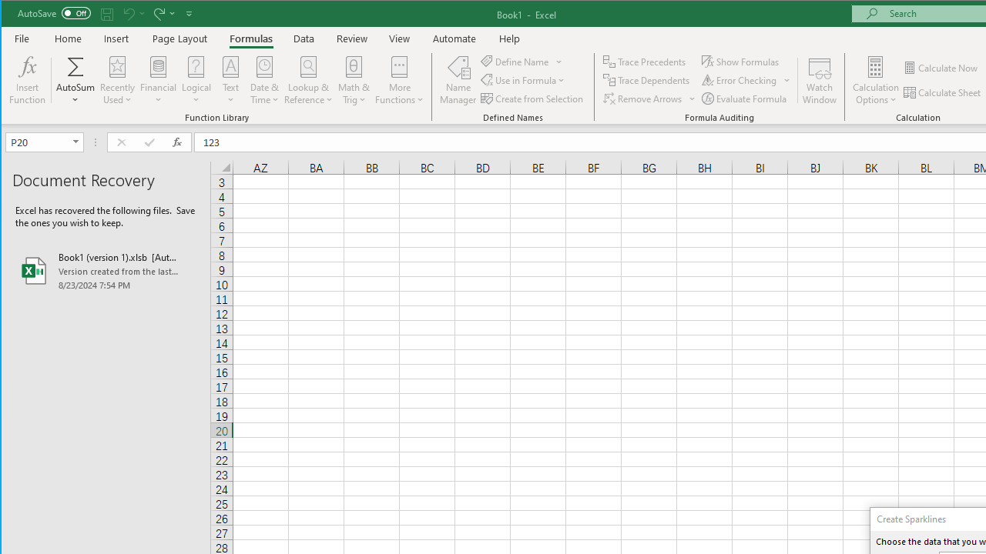  Describe the element at coordinates (116, 38) in the screenshot. I see `Insert` at that location.